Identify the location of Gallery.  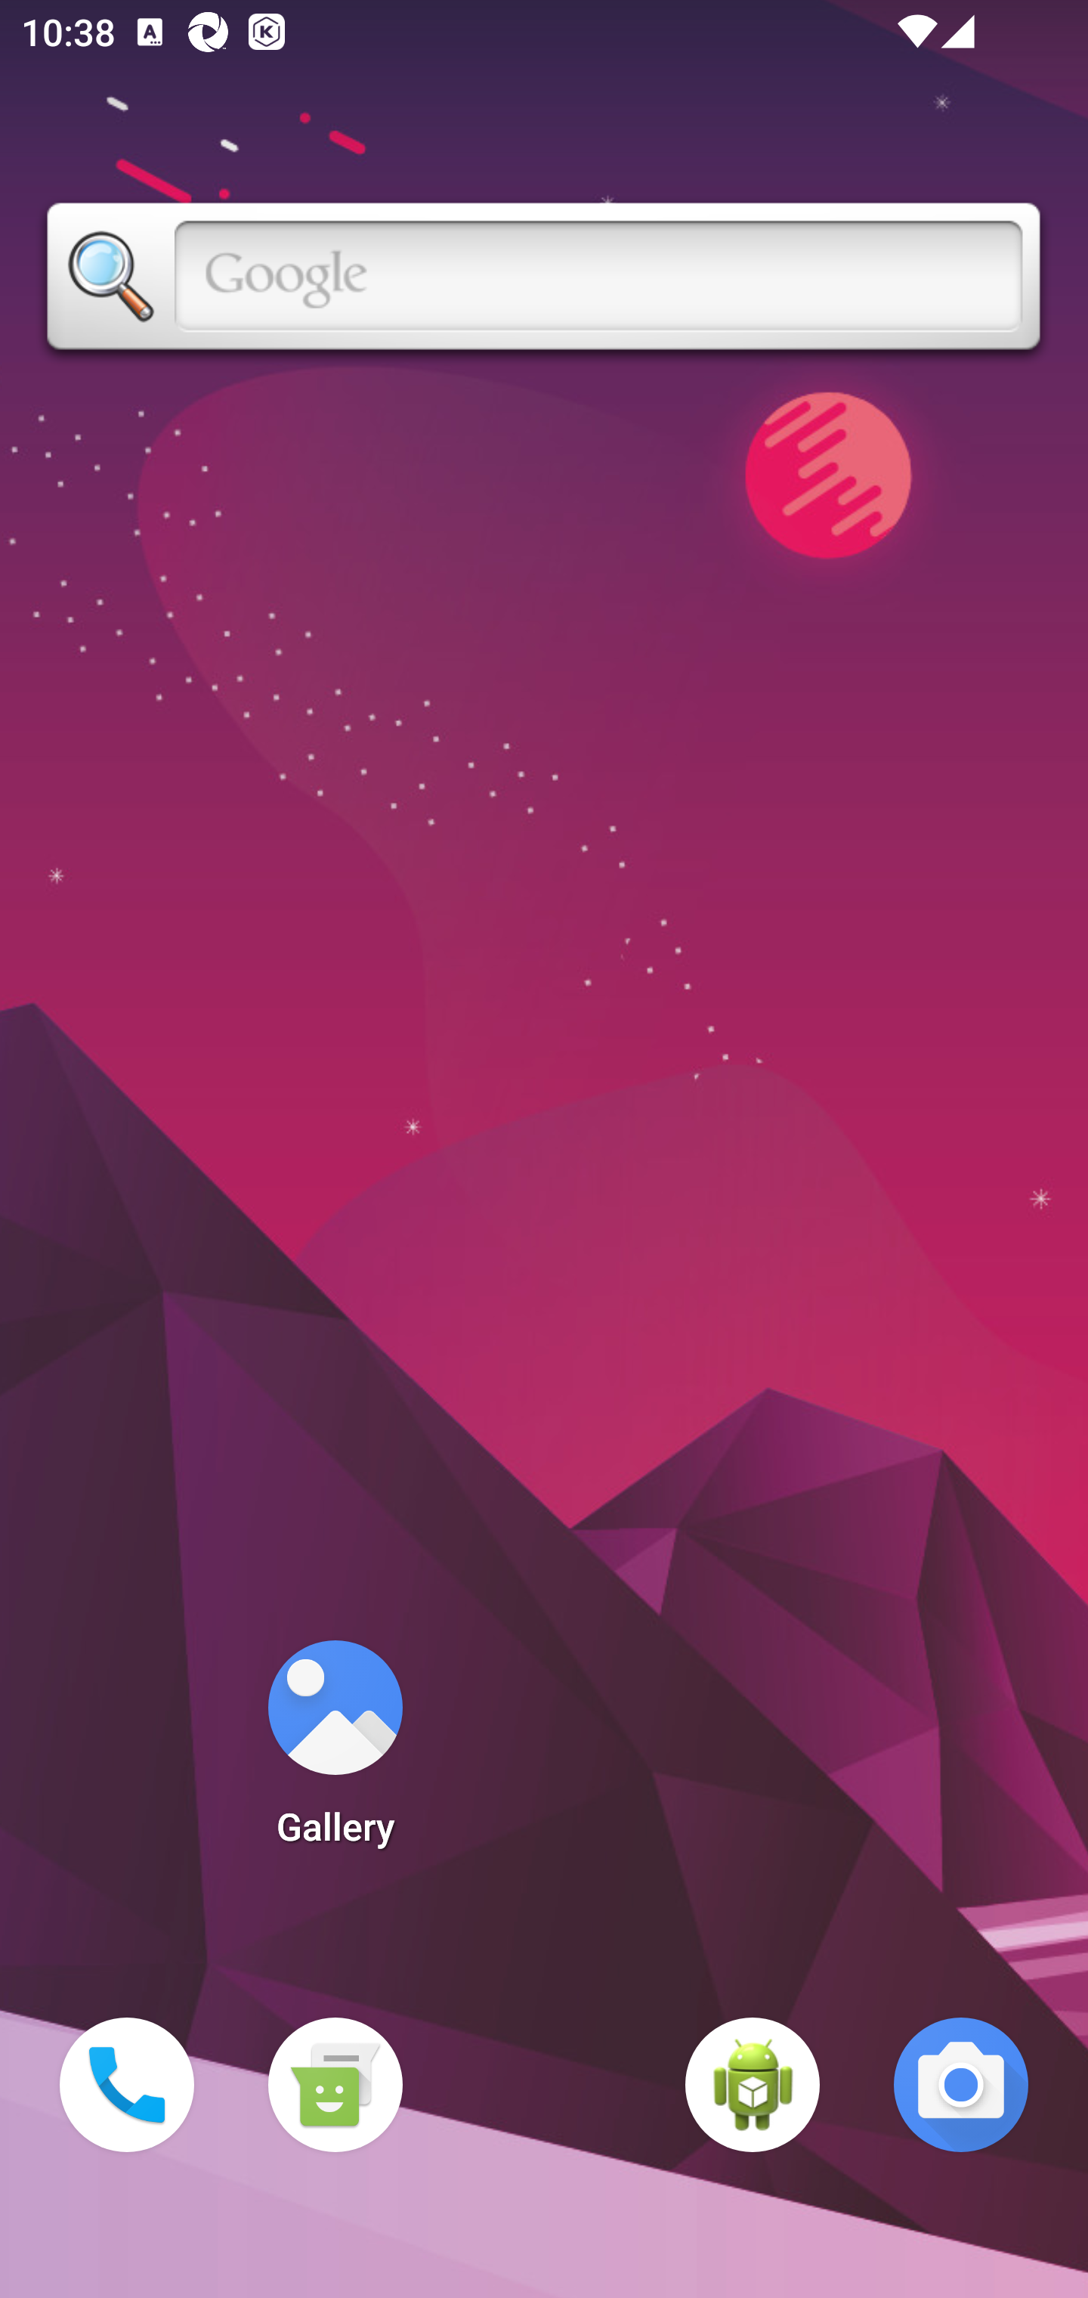
(335, 1752).